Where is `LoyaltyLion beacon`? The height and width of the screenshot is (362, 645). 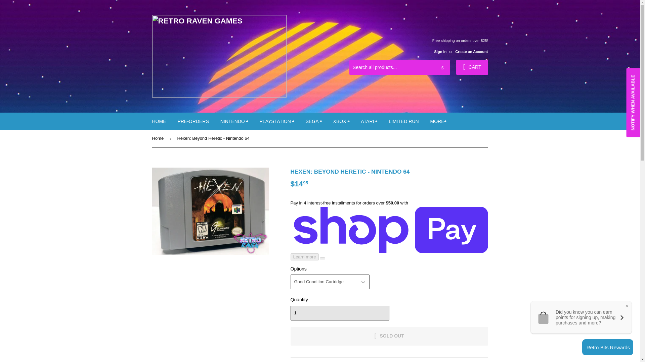
LoyaltyLion beacon is located at coordinates (608, 347).